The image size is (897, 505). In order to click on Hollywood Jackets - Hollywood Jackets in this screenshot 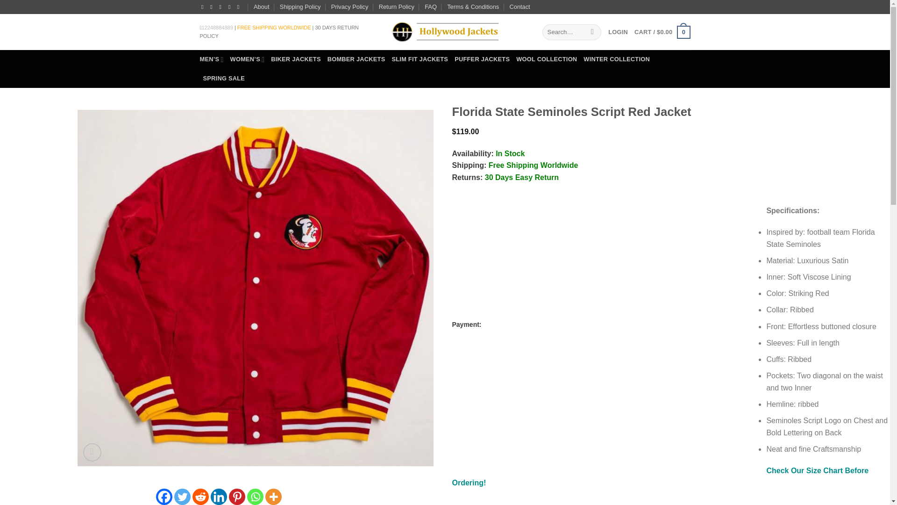, I will do `click(444, 32)`.